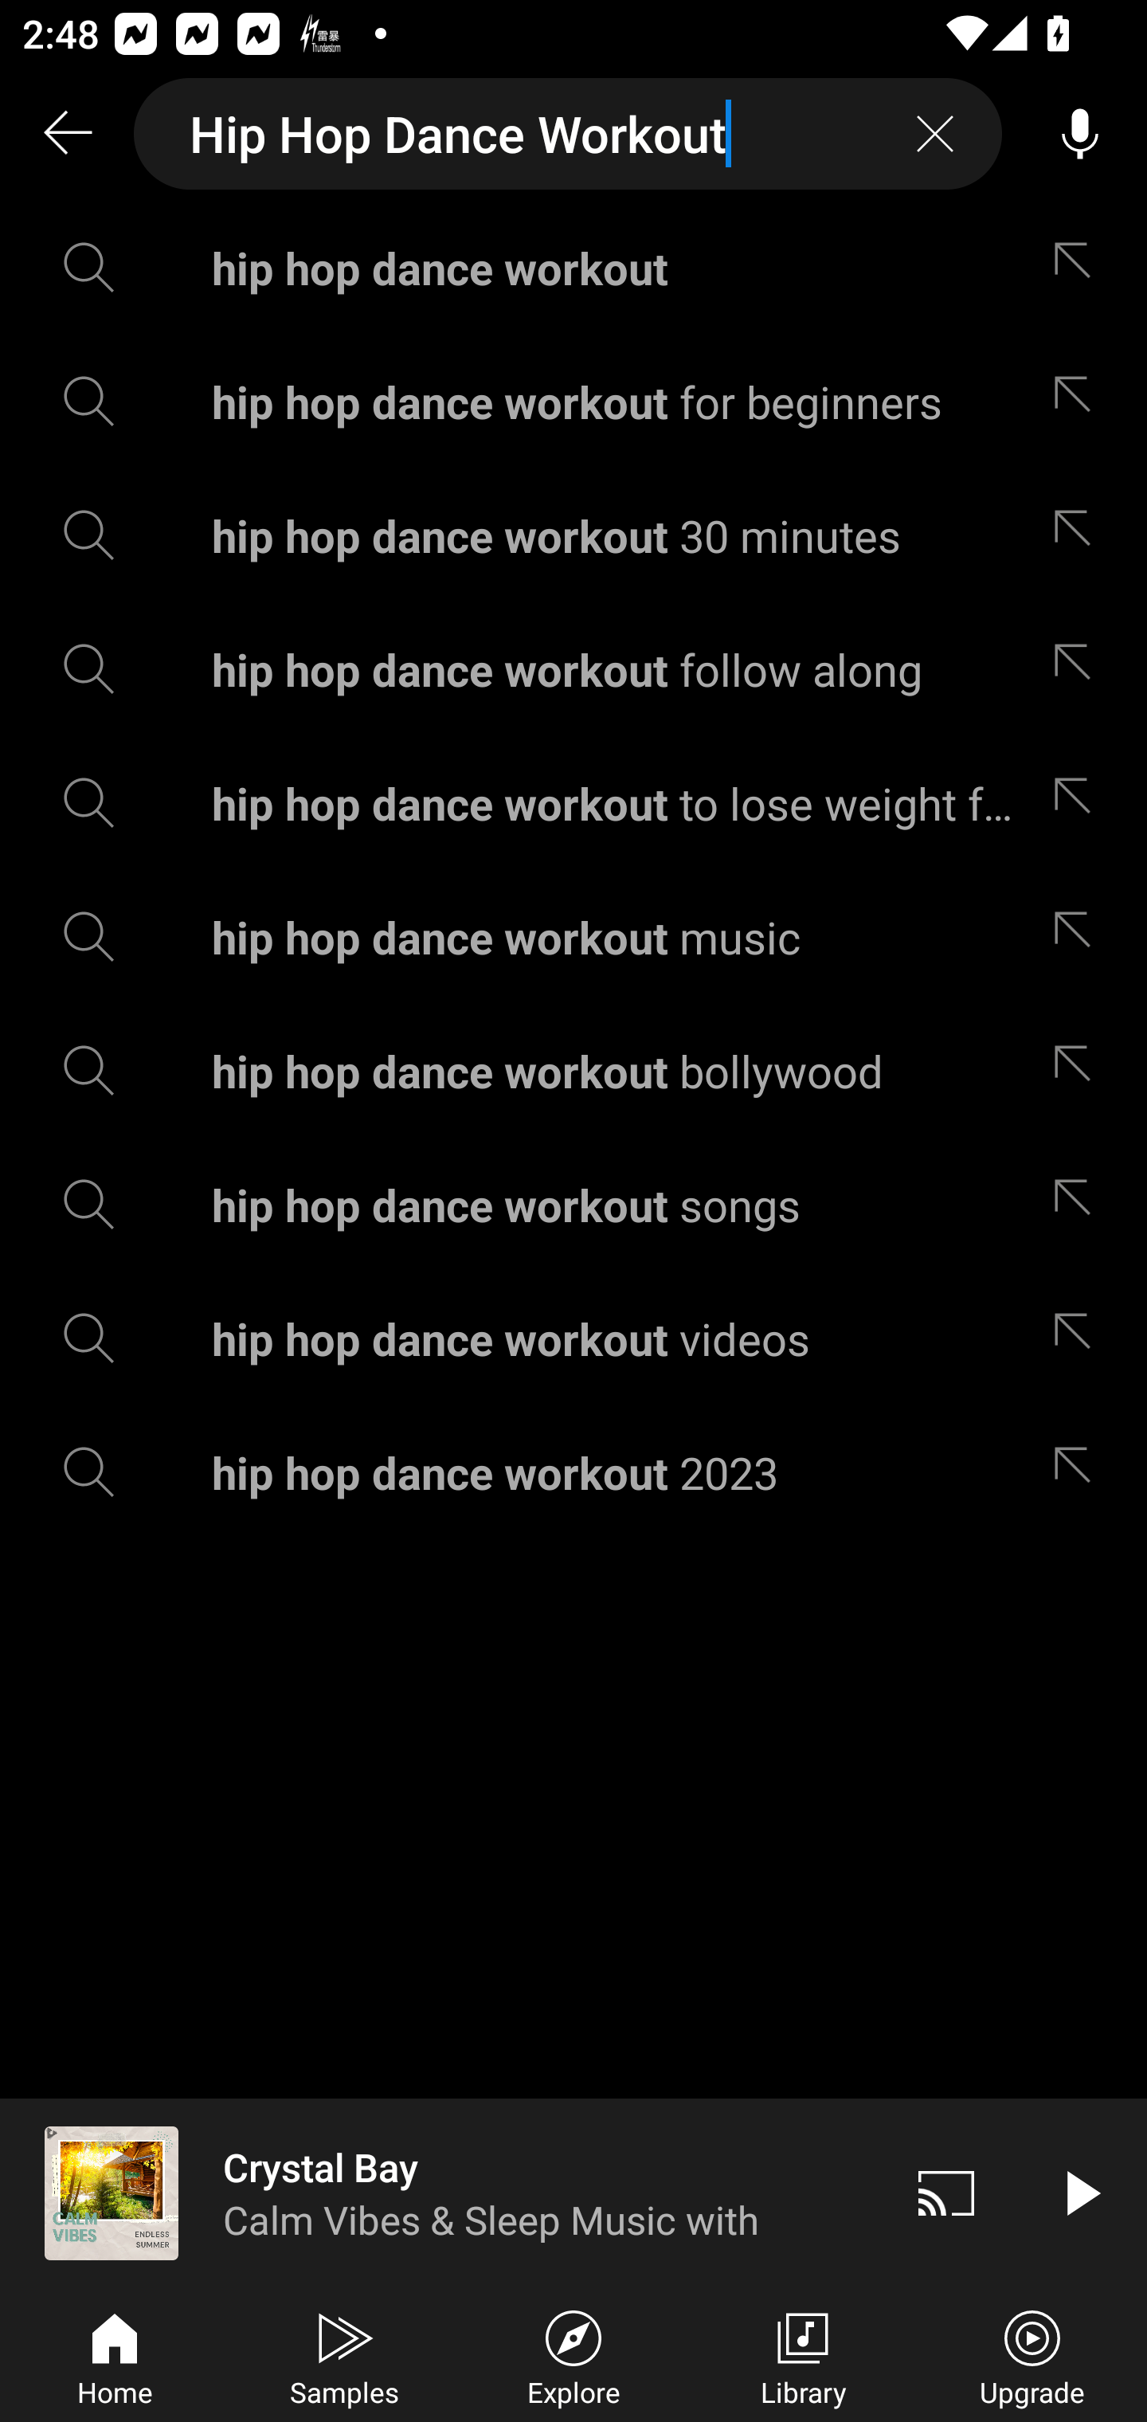  Describe the element at coordinates (935, 134) in the screenshot. I see `Clear search` at that location.